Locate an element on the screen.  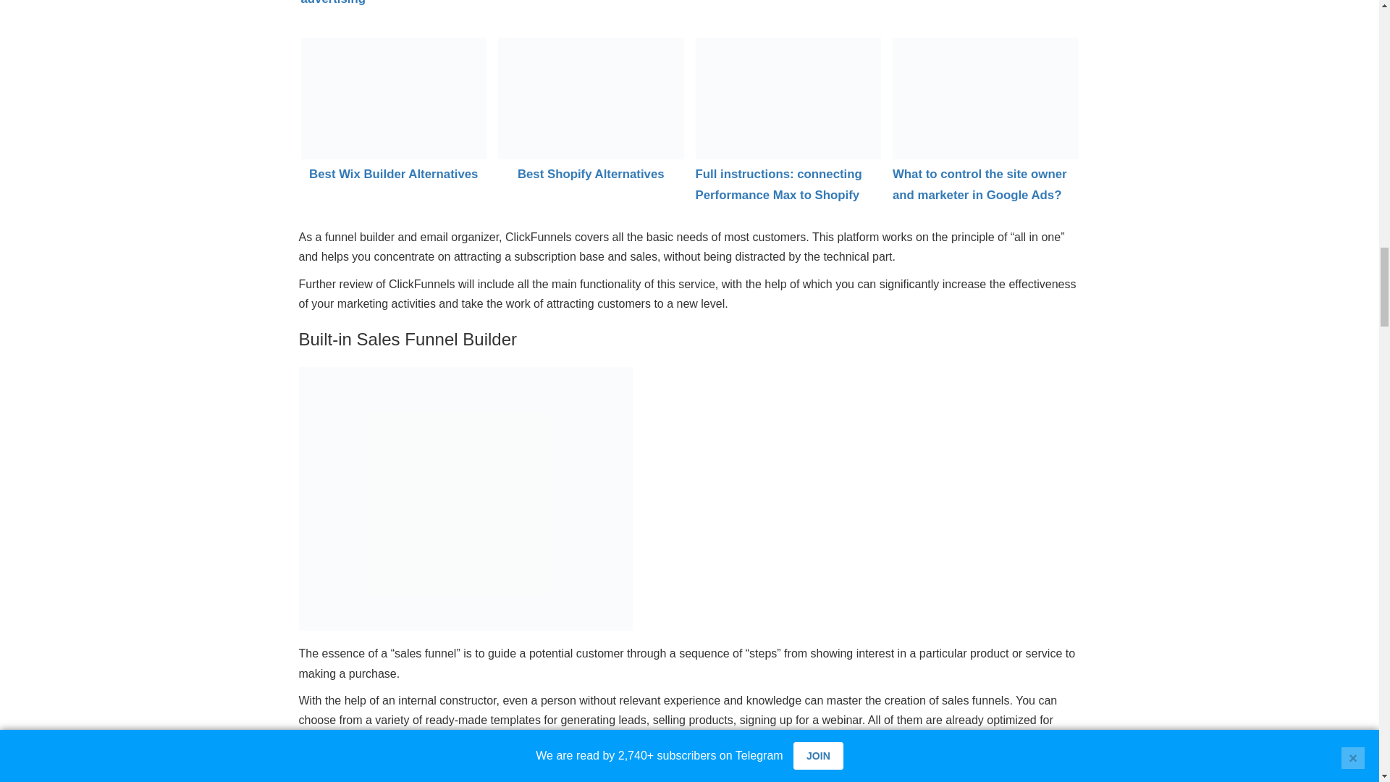
Best Shopify Alternatives is located at coordinates (591, 98).